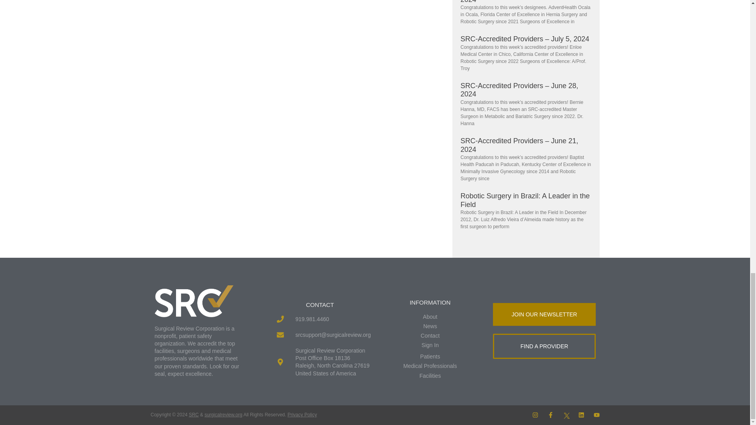 The image size is (756, 425). What do you see at coordinates (566, 415) in the screenshot?
I see `Twitter - Surgical Review Corporation` at bounding box center [566, 415].